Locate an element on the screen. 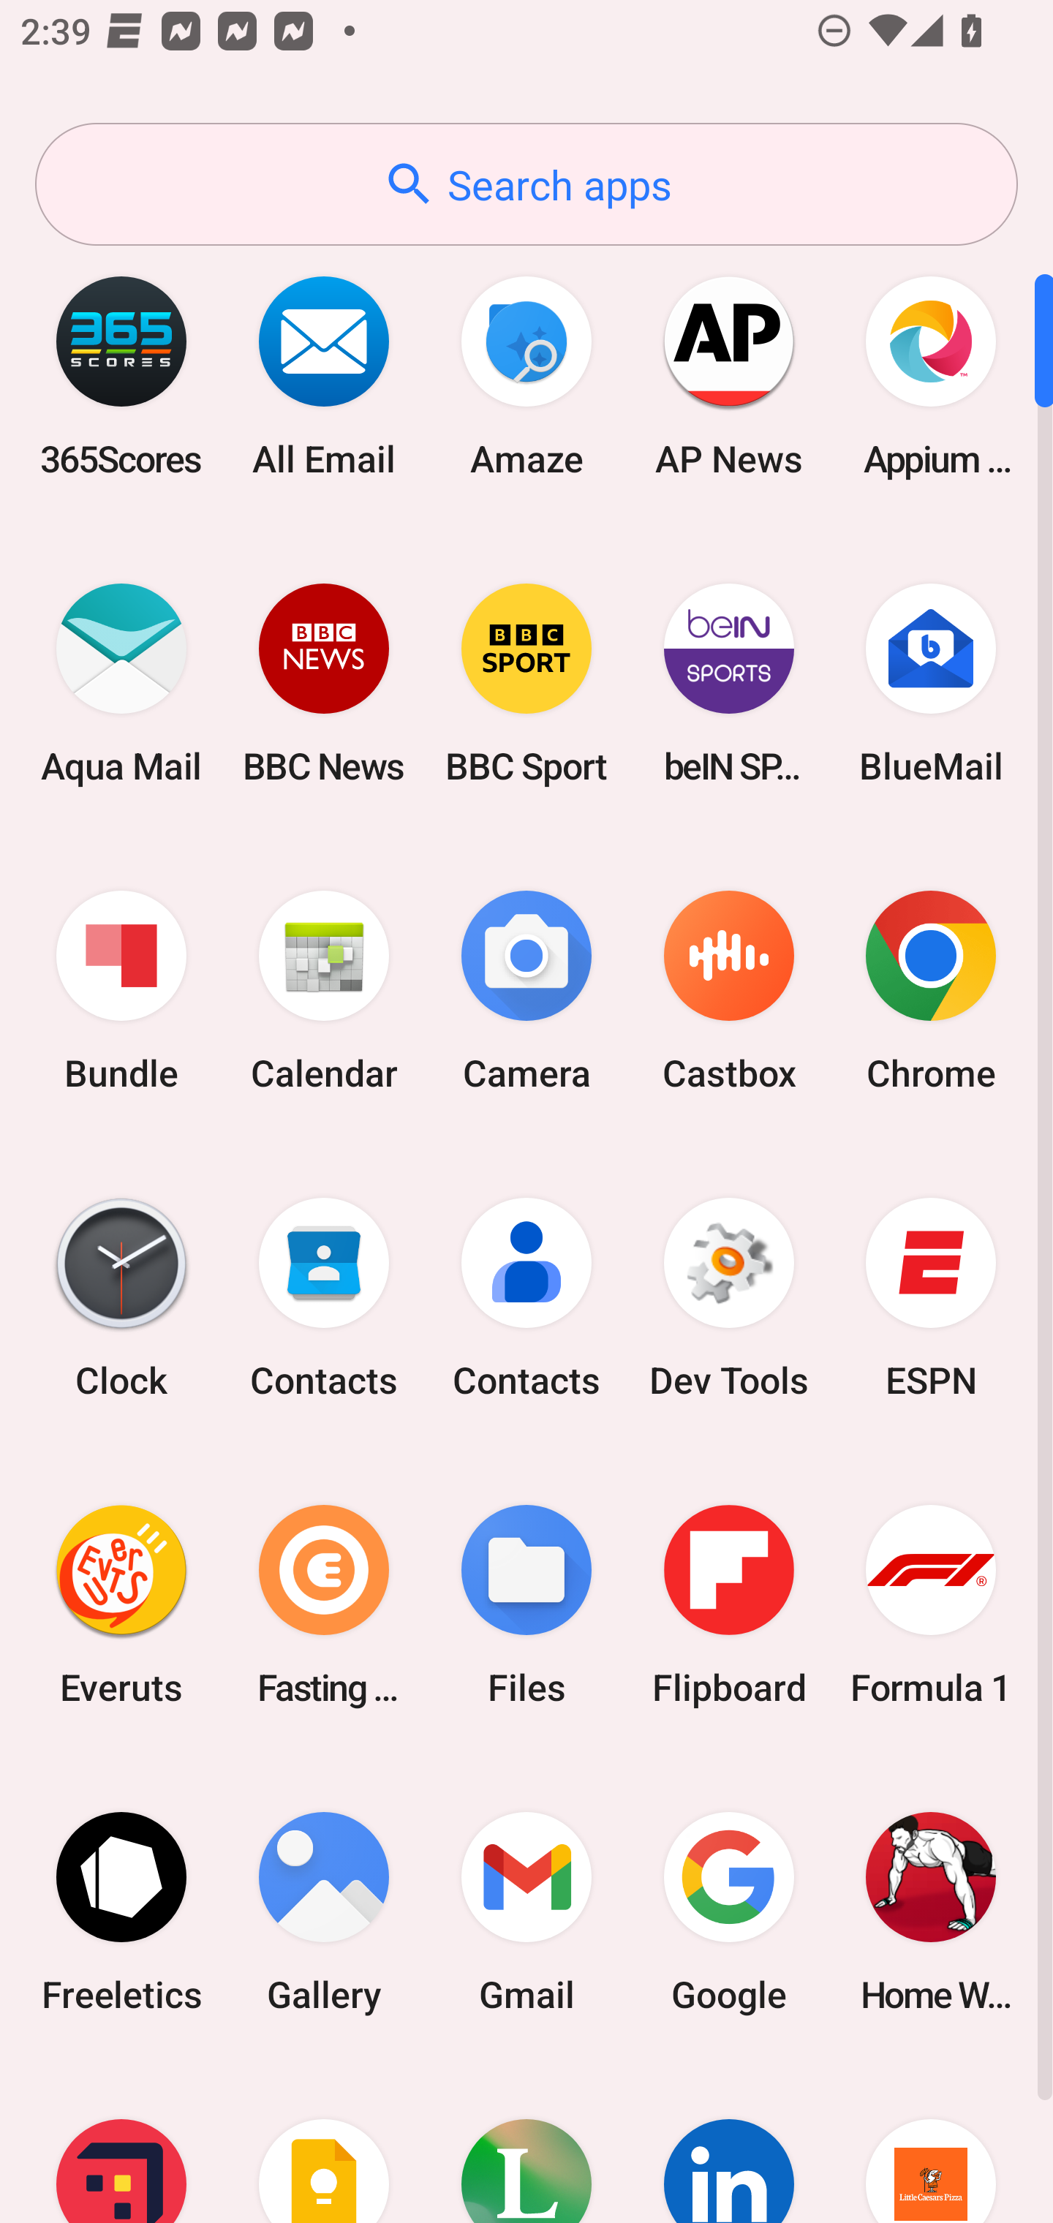 The height and width of the screenshot is (2223, 1053). Dev Tools is located at coordinates (728, 1298).